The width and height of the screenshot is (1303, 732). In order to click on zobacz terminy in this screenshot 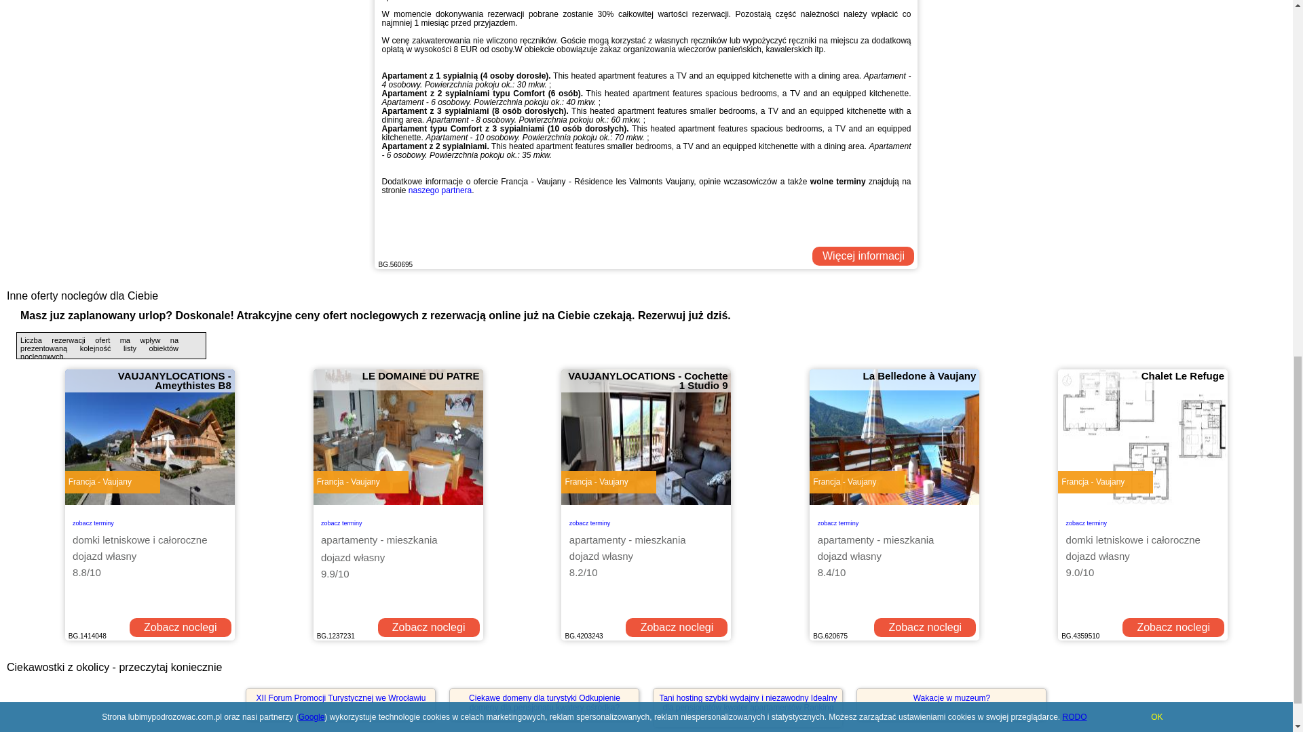, I will do `click(838, 521)`.